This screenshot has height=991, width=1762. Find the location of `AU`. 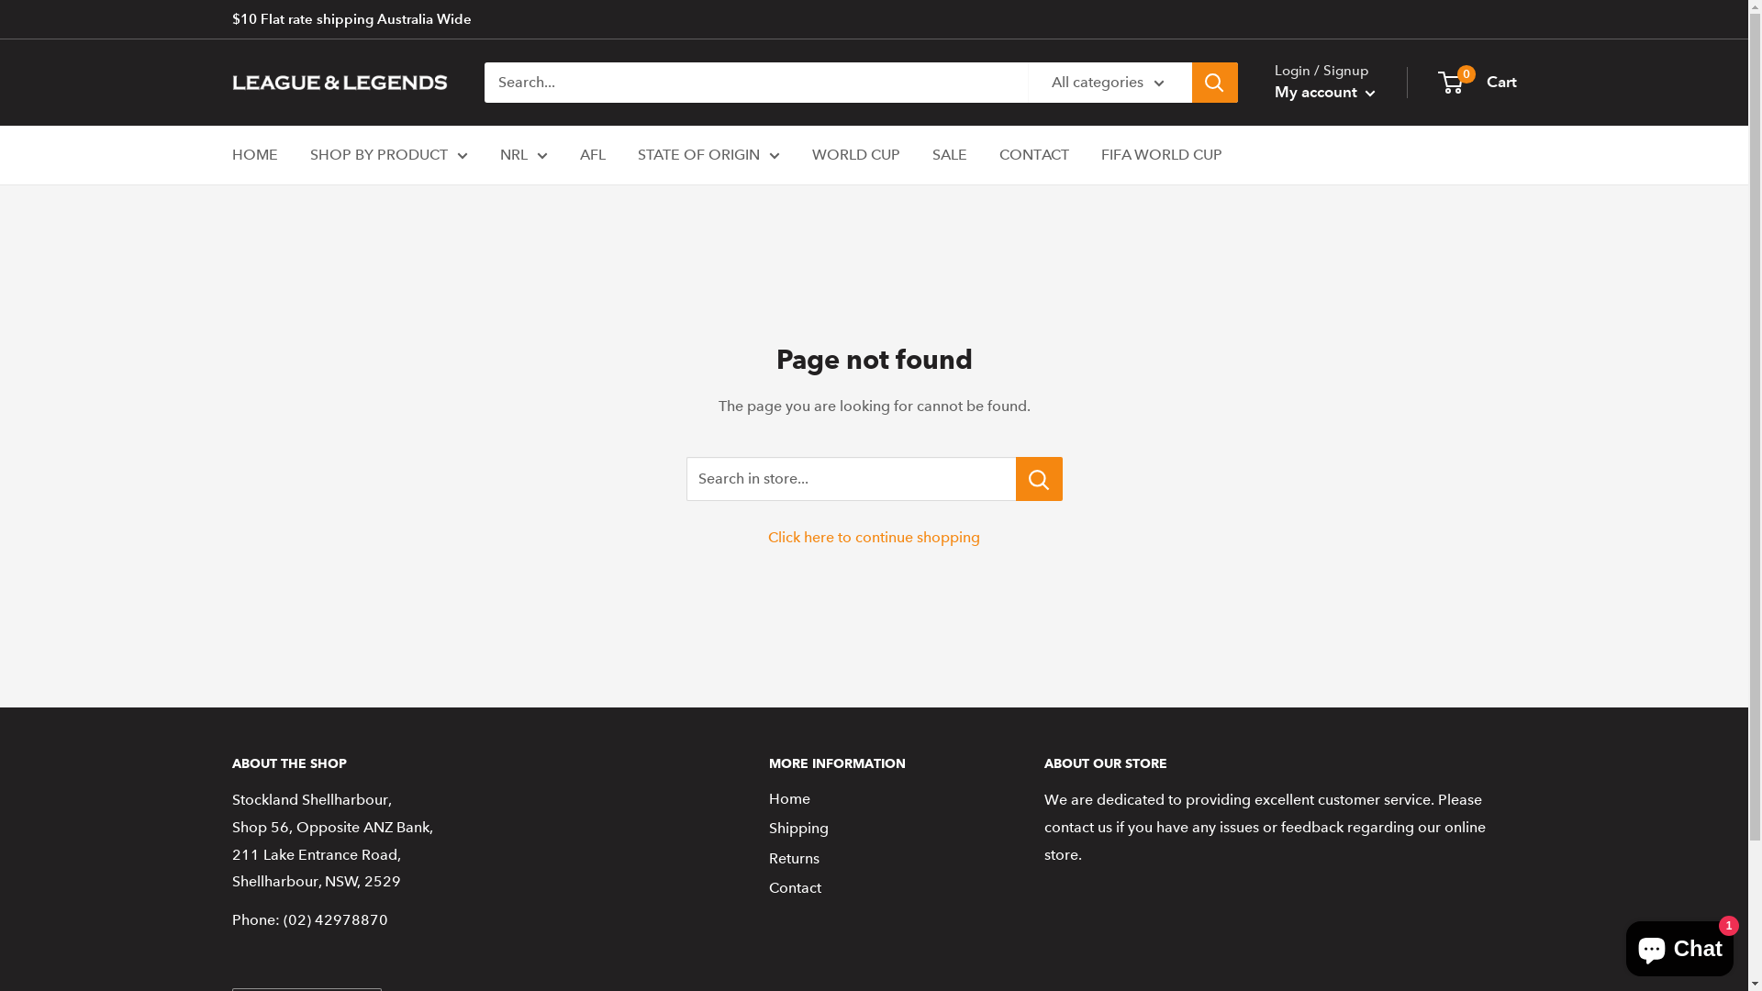

AU is located at coordinates (275, 740).